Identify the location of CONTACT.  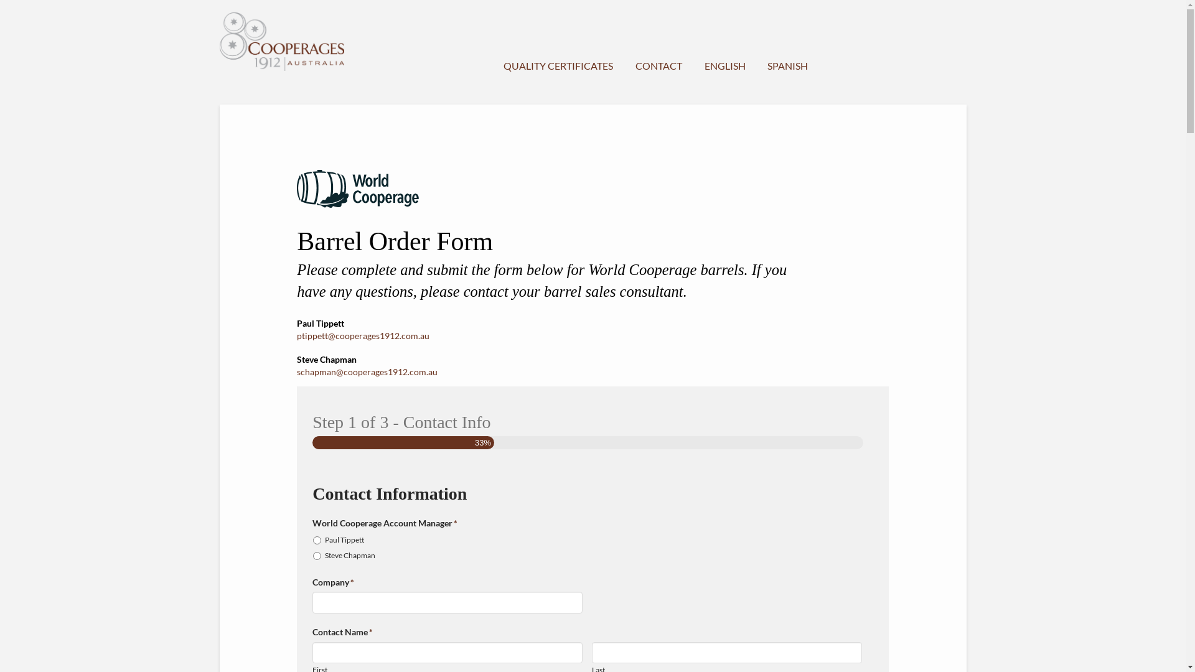
(658, 45).